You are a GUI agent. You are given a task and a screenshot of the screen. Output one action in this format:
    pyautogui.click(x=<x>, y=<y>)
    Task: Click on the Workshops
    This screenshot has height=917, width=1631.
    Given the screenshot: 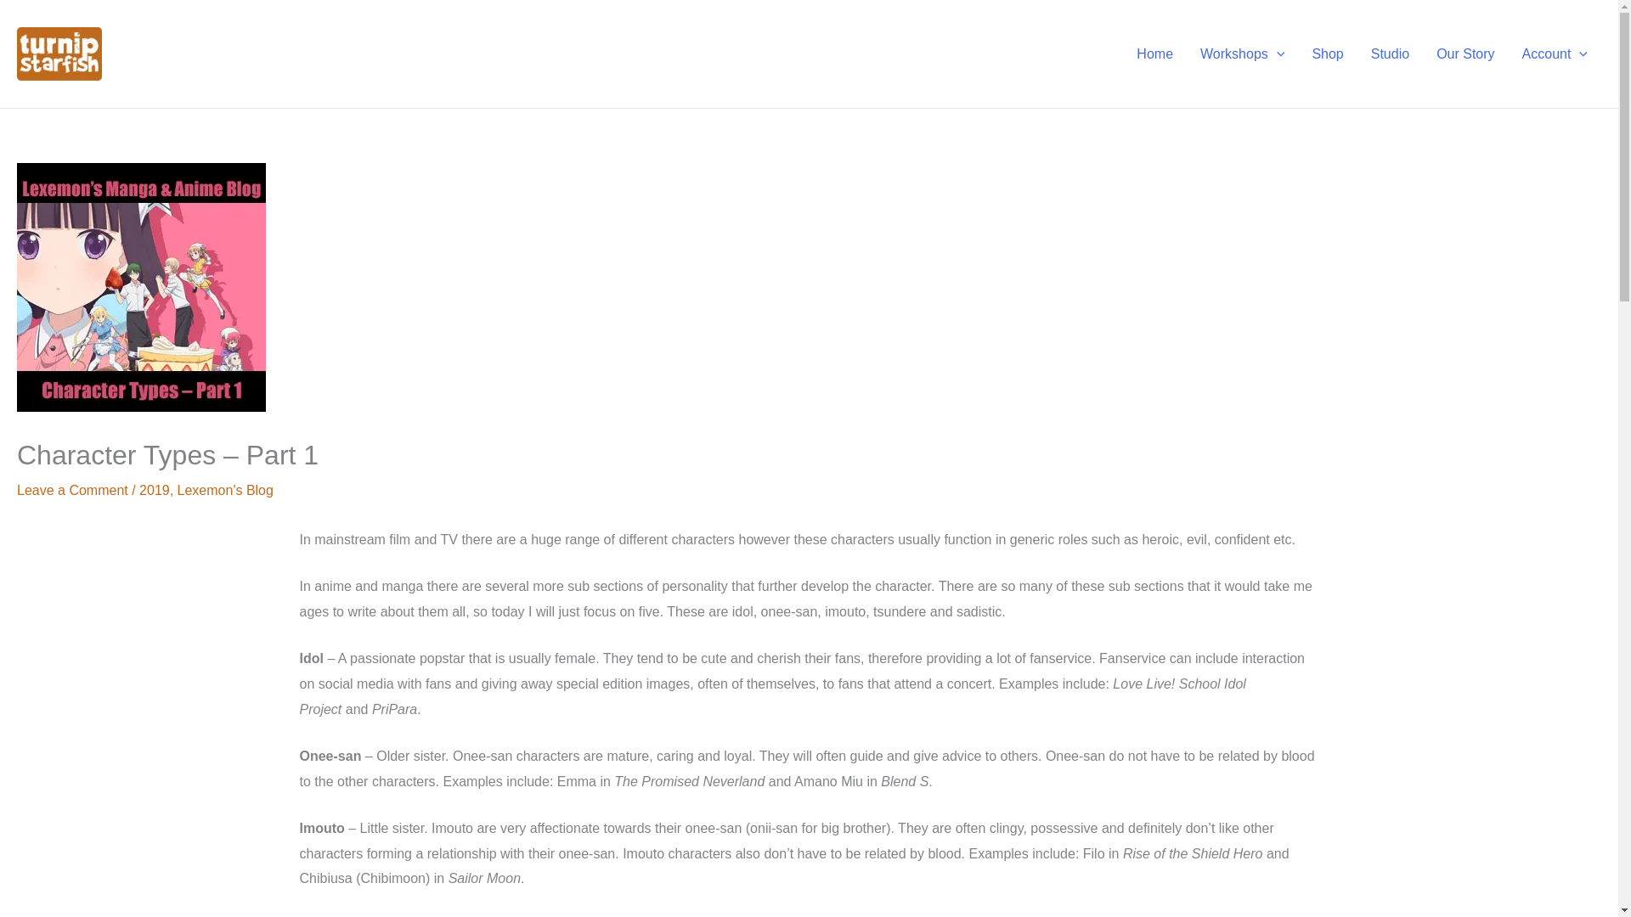 What is the action you would take?
    pyautogui.click(x=1242, y=53)
    